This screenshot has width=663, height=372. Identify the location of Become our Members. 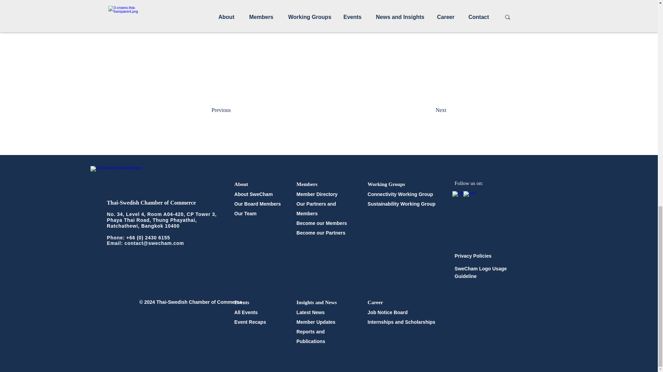
(321, 223).